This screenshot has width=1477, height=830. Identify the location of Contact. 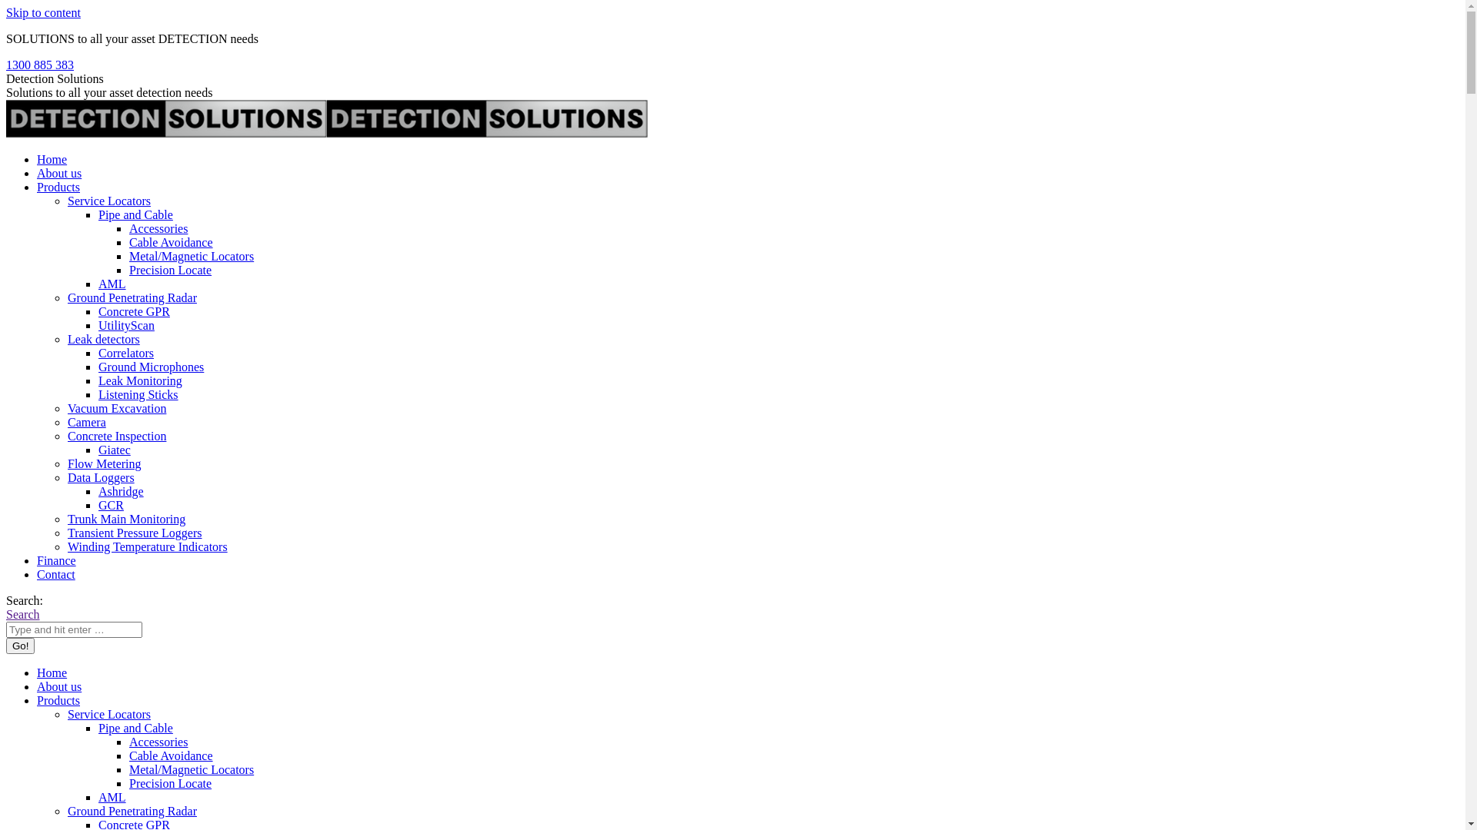
(56, 575).